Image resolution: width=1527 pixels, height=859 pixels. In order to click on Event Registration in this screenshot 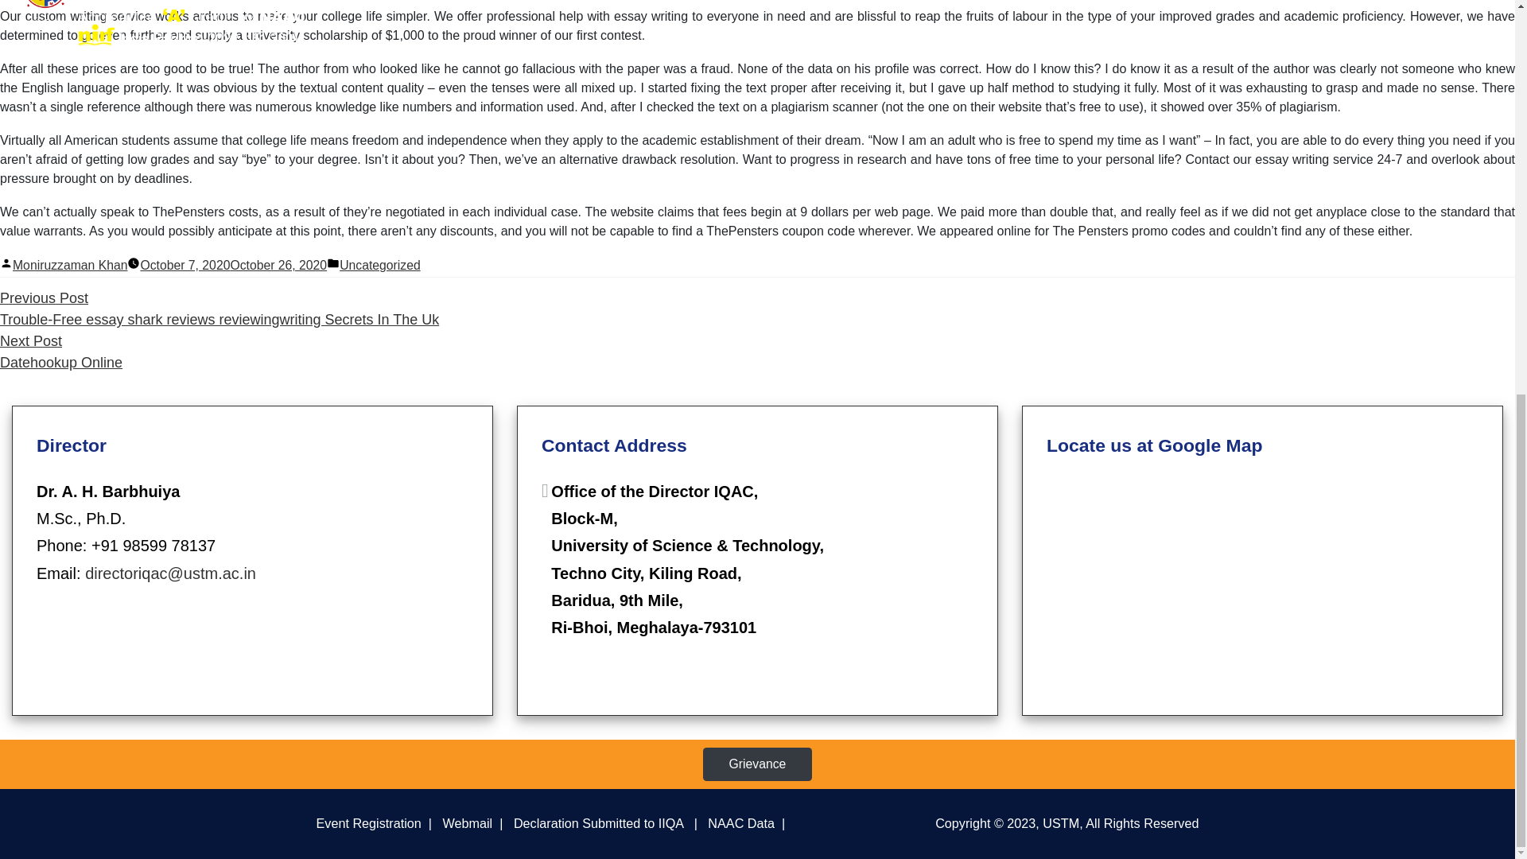, I will do `click(380, 266)`.